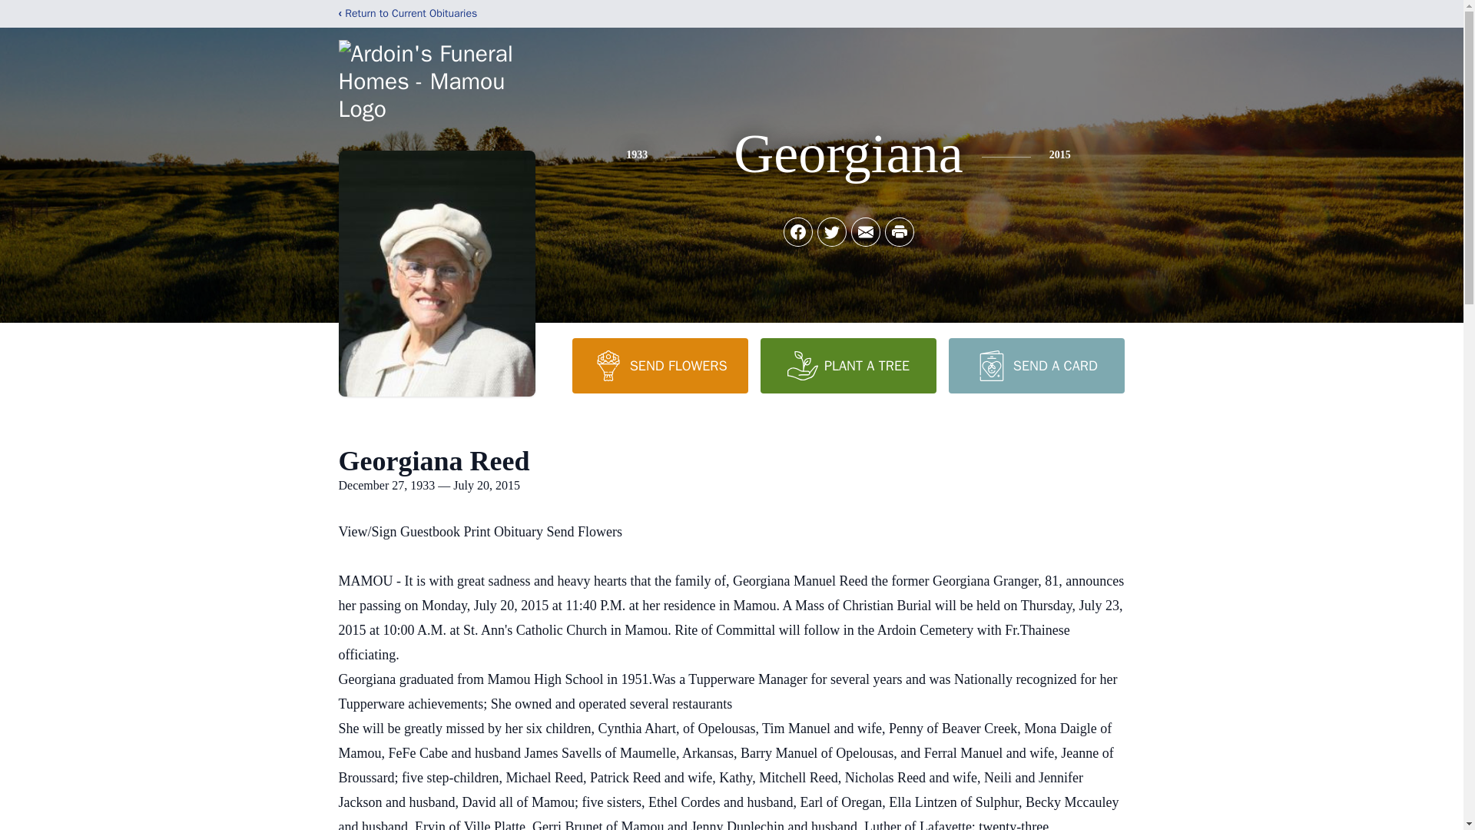 This screenshot has height=830, width=1475. I want to click on SEND FLOWERS, so click(659, 365).